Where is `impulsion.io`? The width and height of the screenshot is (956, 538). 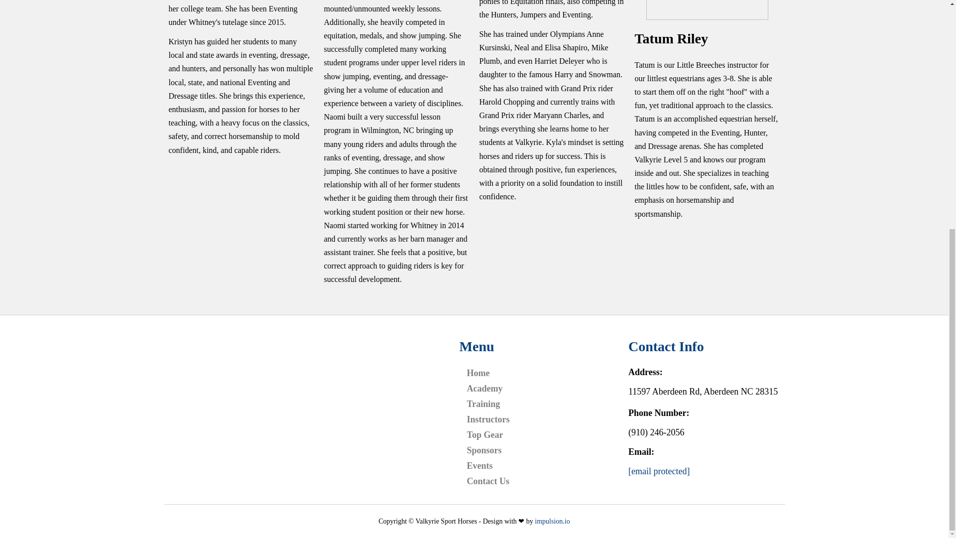
impulsion.io is located at coordinates (552, 521).